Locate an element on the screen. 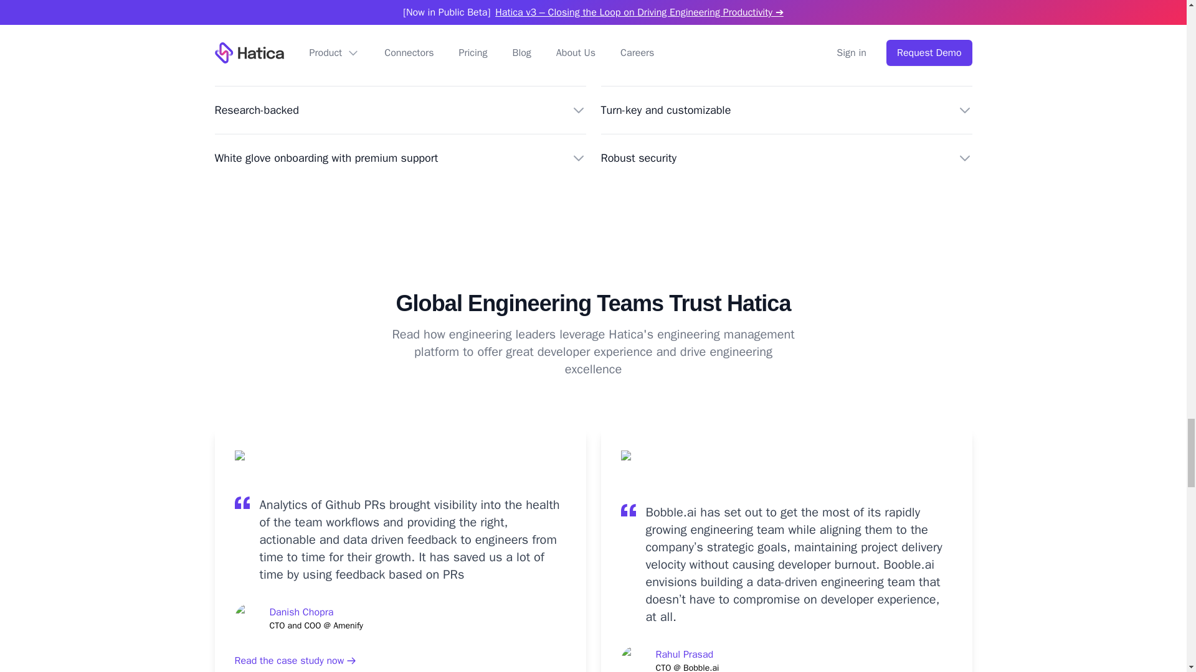 This screenshot has height=672, width=1196. Effortless setup - ready in minutes is located at coordinates (400, 14).